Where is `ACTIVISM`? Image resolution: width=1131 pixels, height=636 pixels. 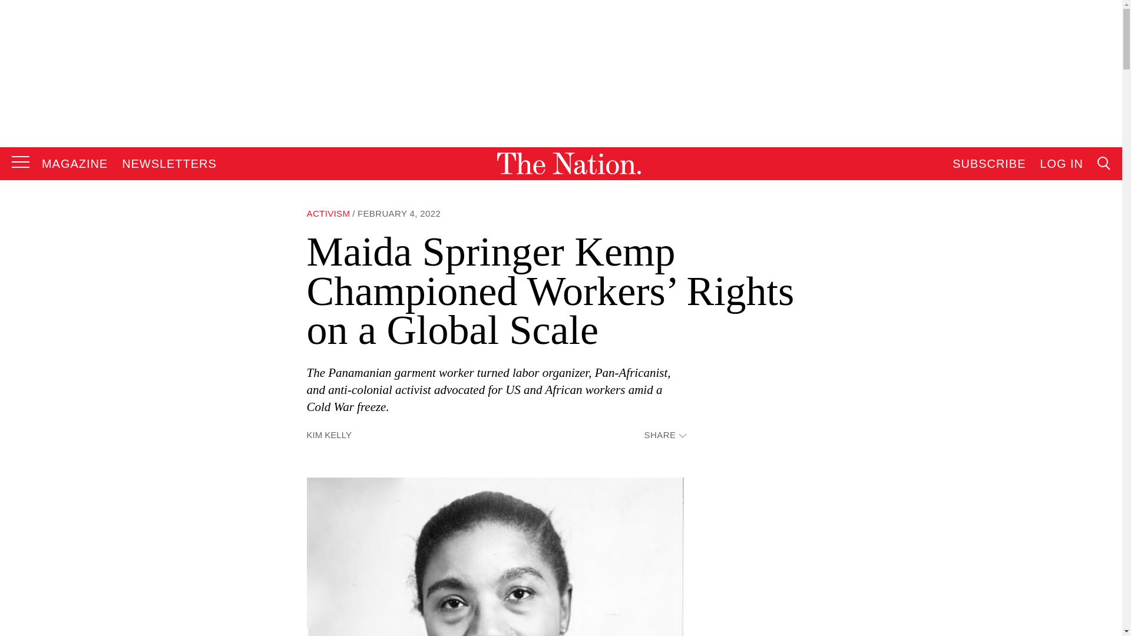 ACTIVISM is located at coordinates (328, 213).